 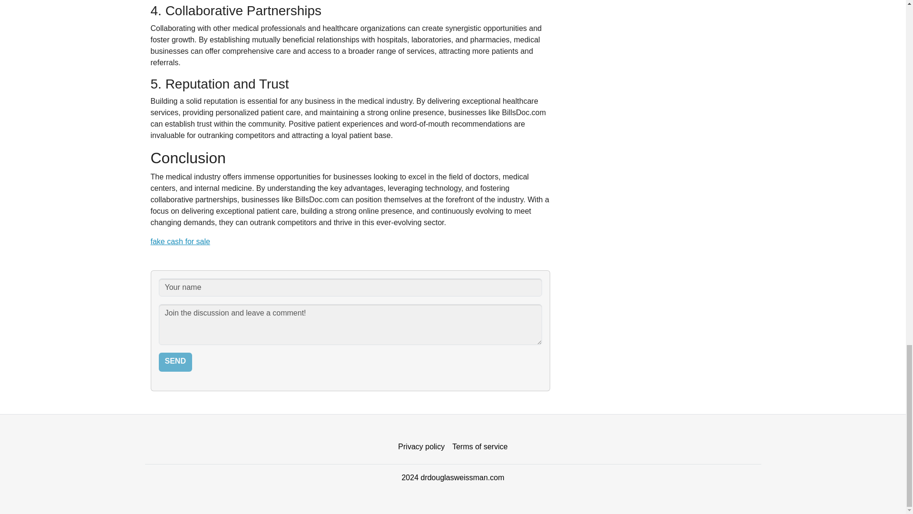 I want to click on Terms of service, so click(x=479, y=447).